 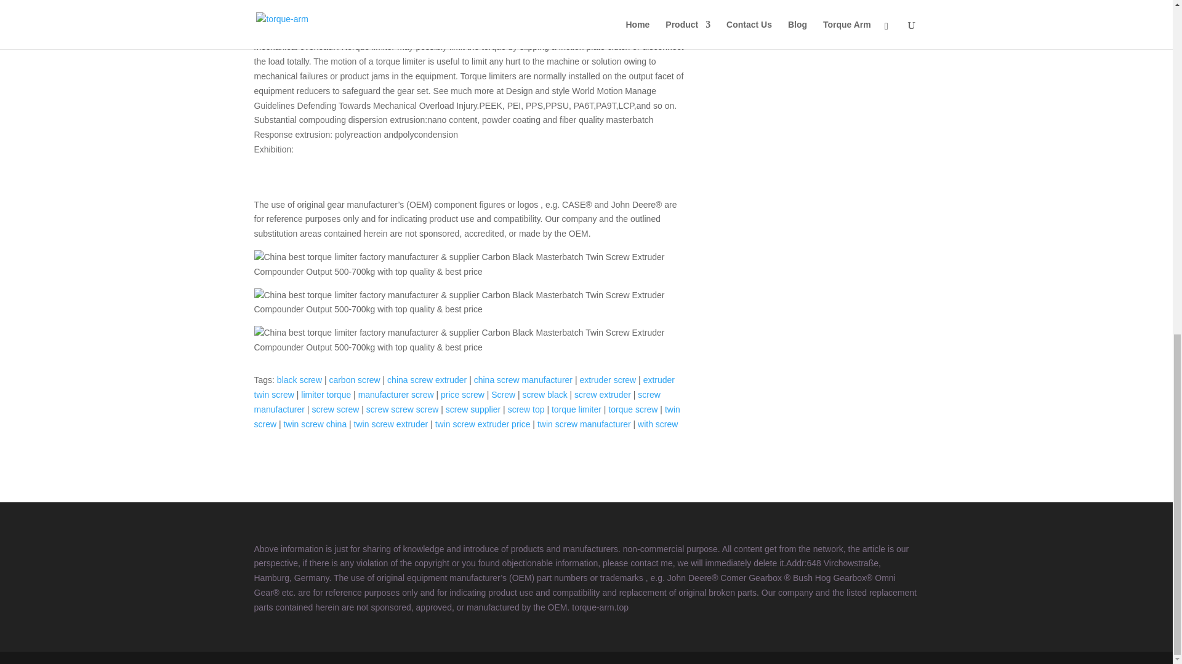 I want to click on carbon screw, so click(x=353, y=380).